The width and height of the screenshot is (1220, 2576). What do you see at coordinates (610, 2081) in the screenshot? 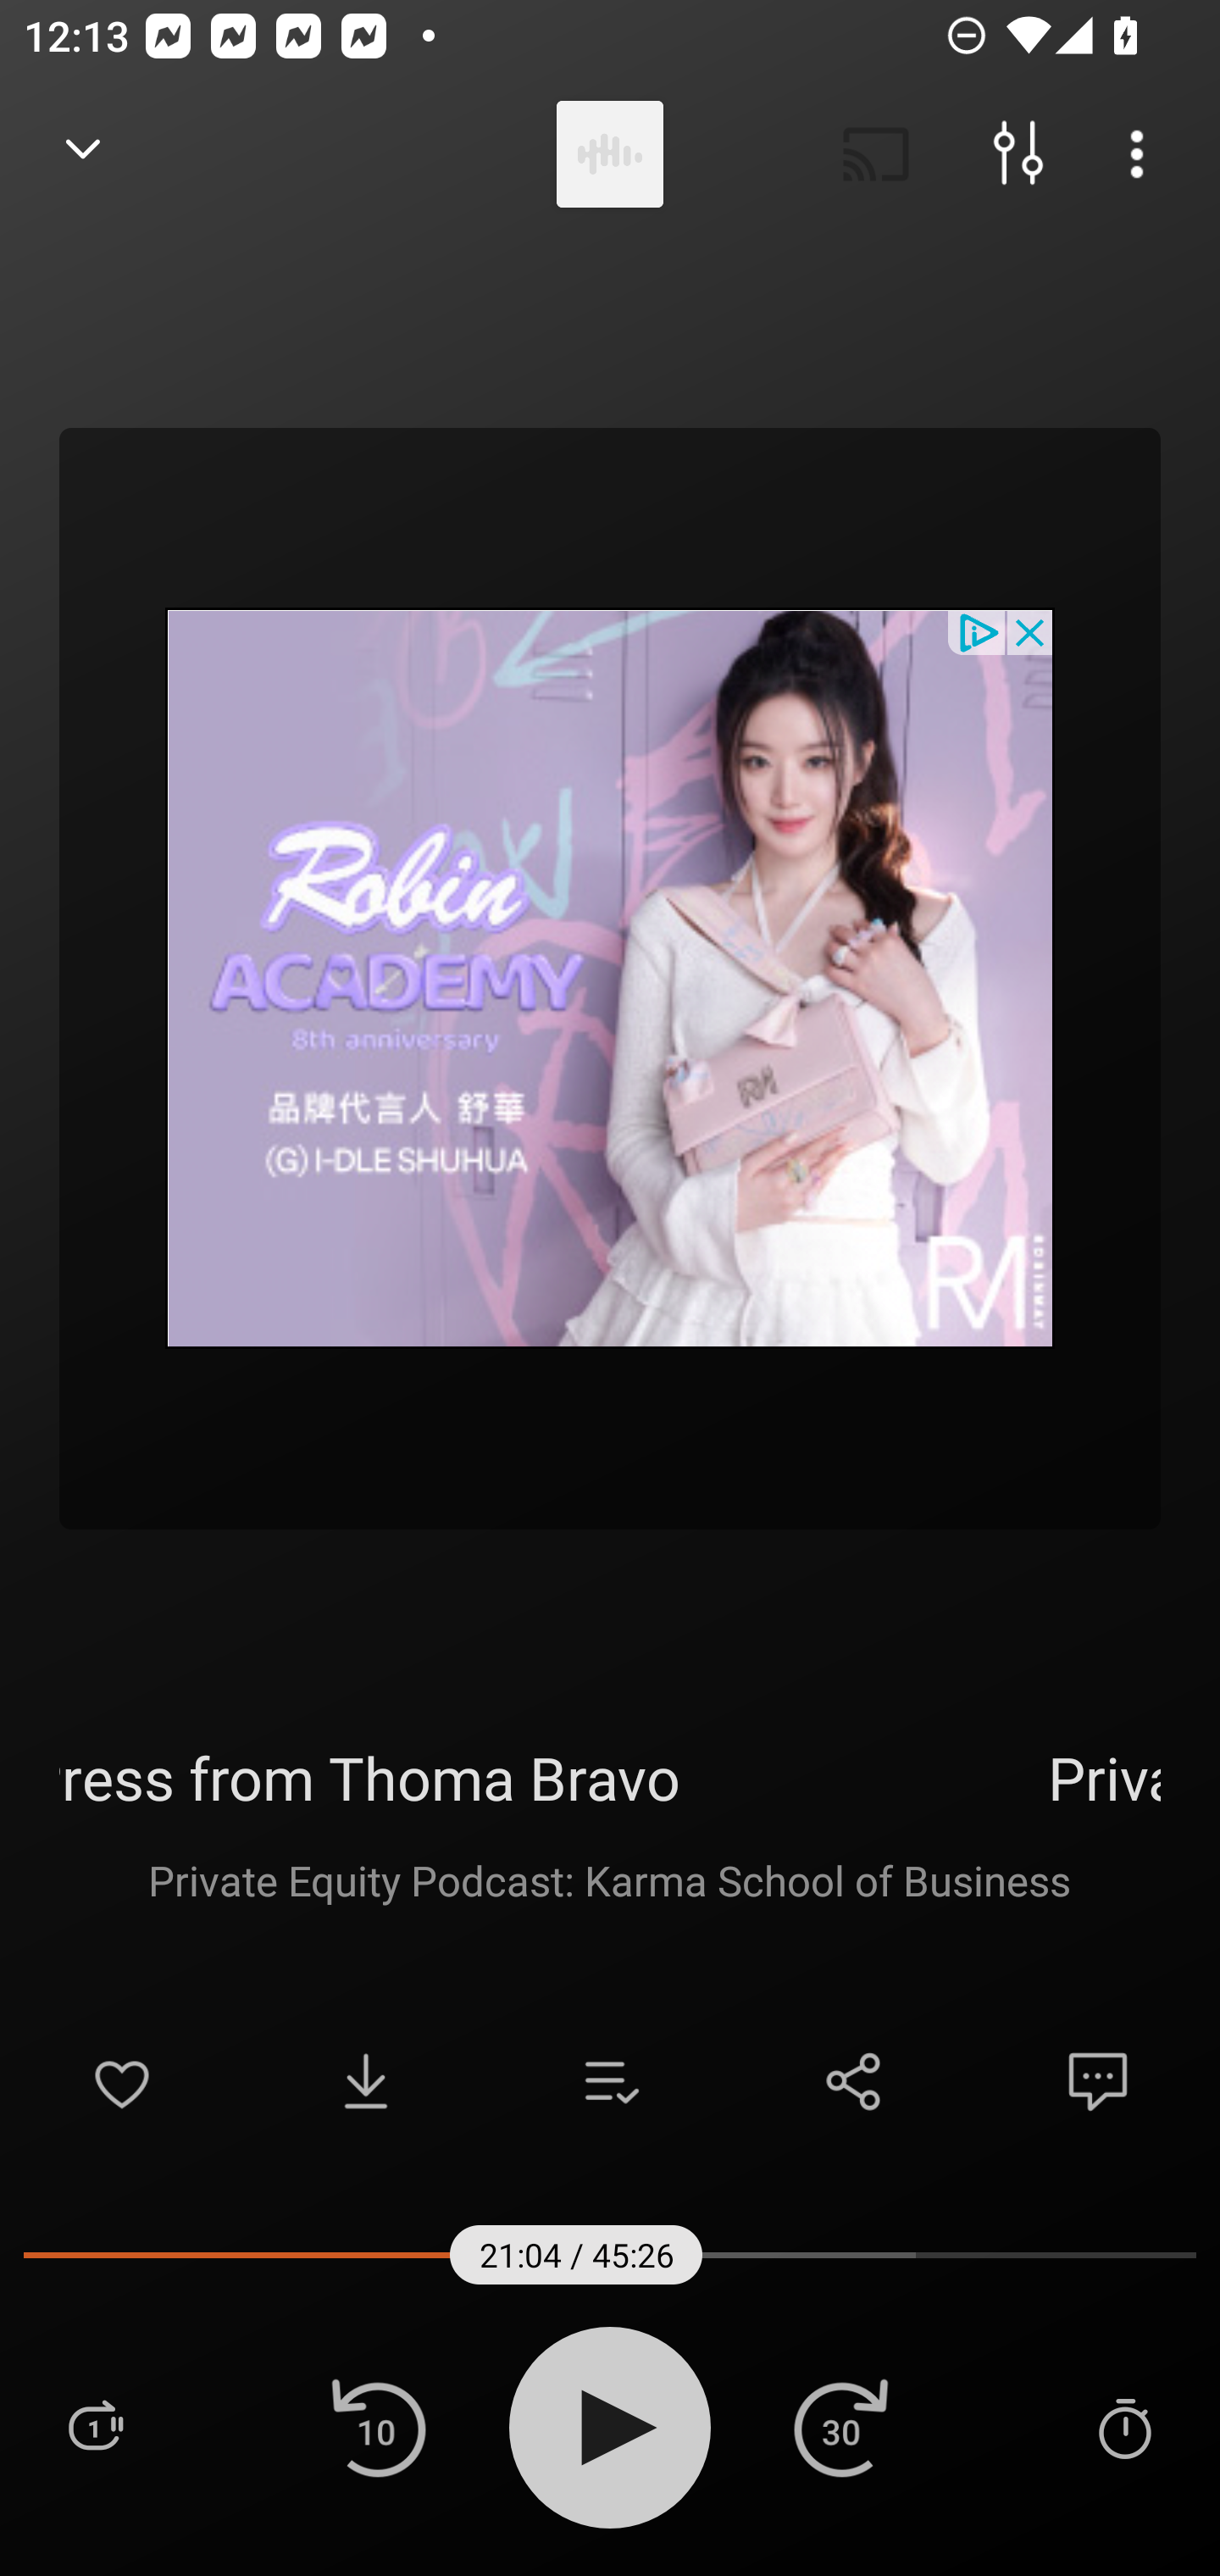
I see `Add to playlist` at bounding box center [610, 2081].